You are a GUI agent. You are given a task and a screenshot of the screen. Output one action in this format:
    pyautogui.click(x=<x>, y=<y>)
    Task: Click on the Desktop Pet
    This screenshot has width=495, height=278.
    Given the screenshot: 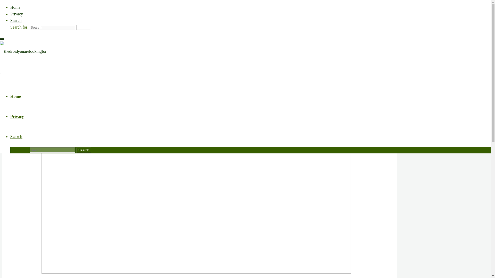 What is the action you would take?
    pyautogui.click(x=62, y=39)
    